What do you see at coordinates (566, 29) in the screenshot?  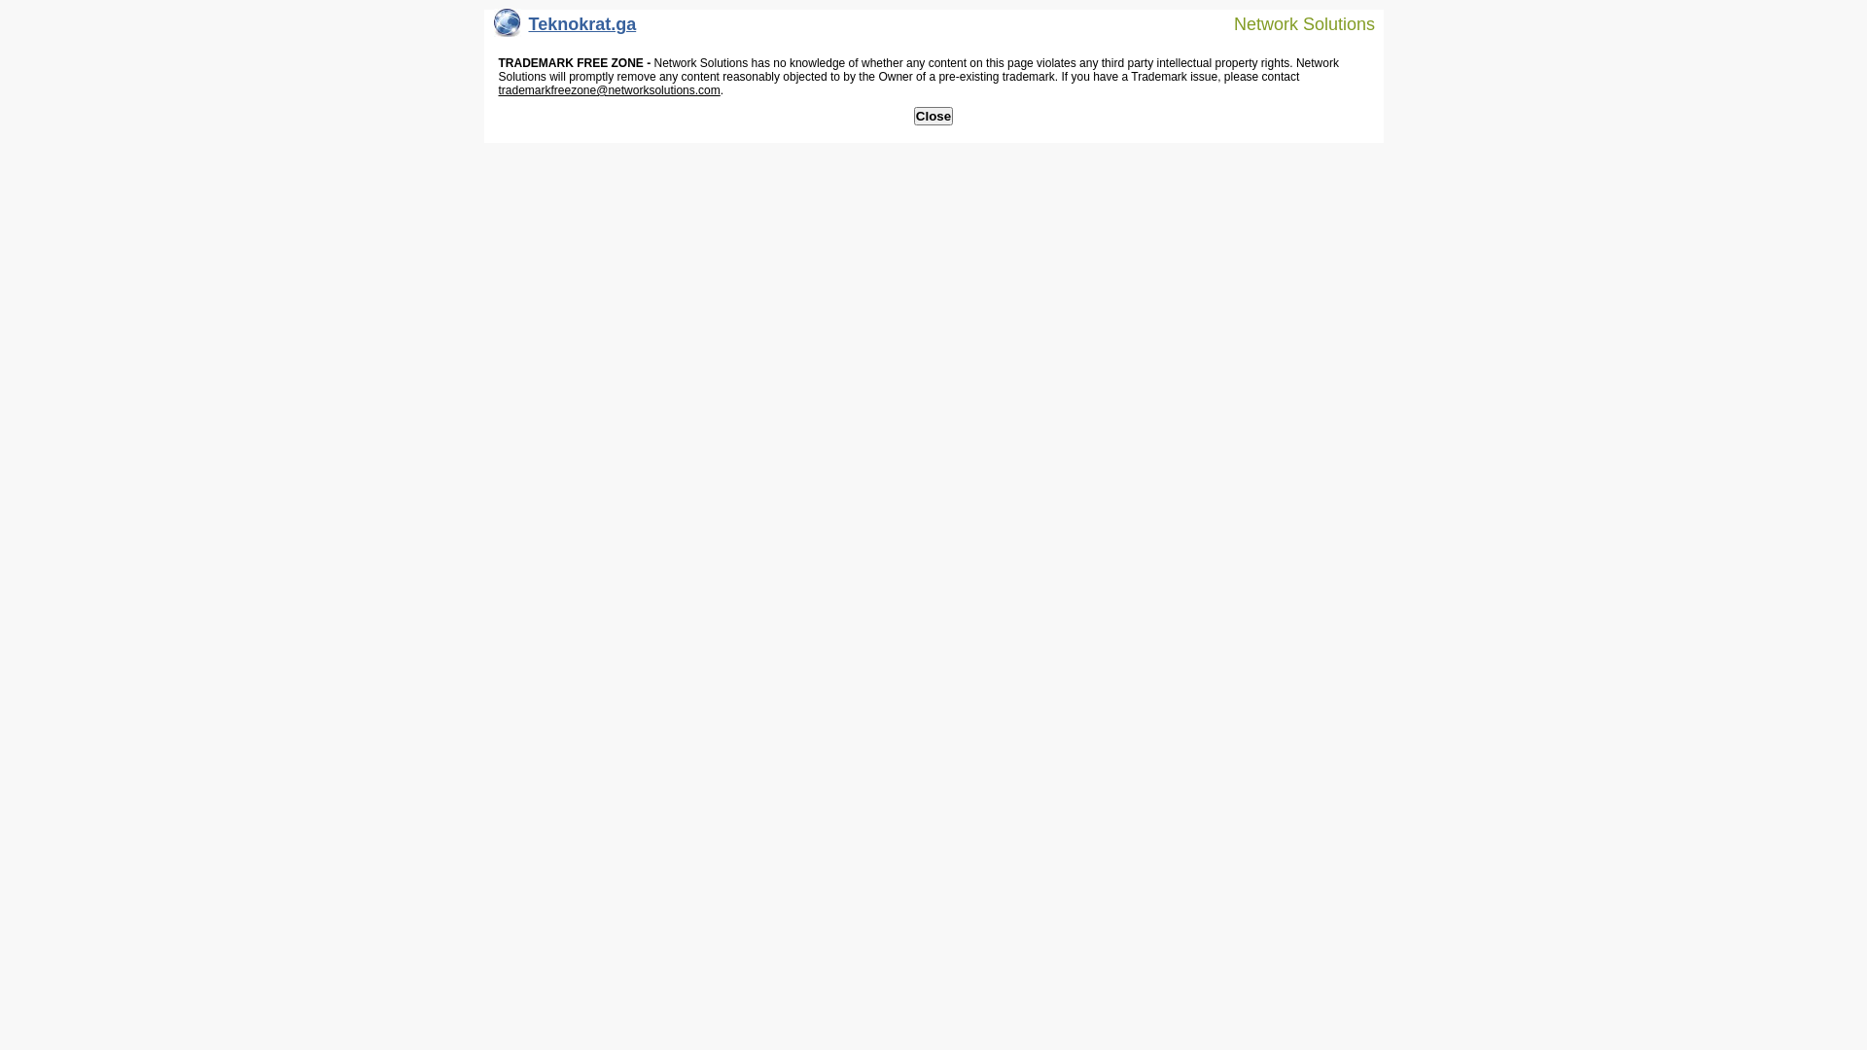 I see `Teknokrat.ga` at bounding box center [566, 29].